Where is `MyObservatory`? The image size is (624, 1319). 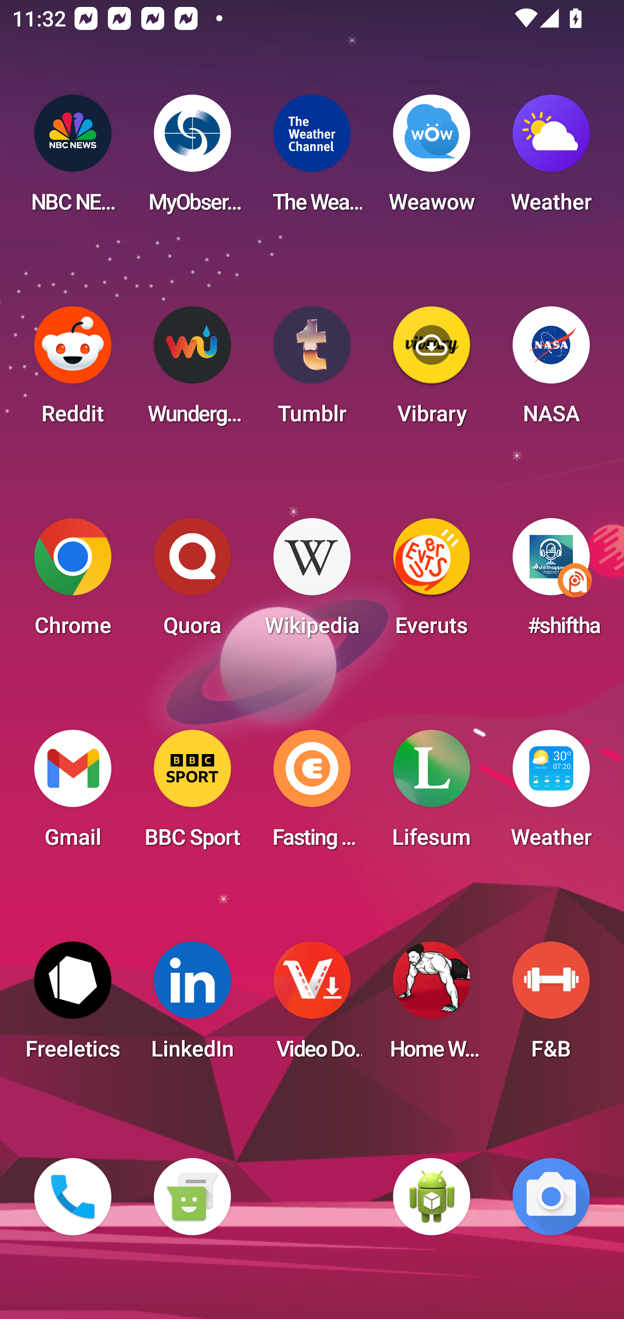
MyObservatory is located at coordinates (192, 159).